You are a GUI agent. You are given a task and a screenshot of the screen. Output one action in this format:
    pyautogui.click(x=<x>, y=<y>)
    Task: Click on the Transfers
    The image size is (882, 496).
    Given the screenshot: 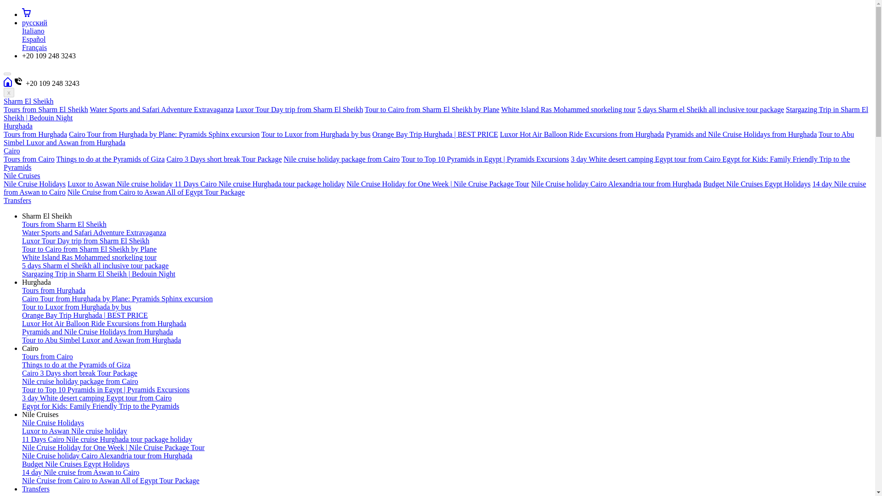 What is the action you would take?
    pyautogui.click(x=36, y=489)
    